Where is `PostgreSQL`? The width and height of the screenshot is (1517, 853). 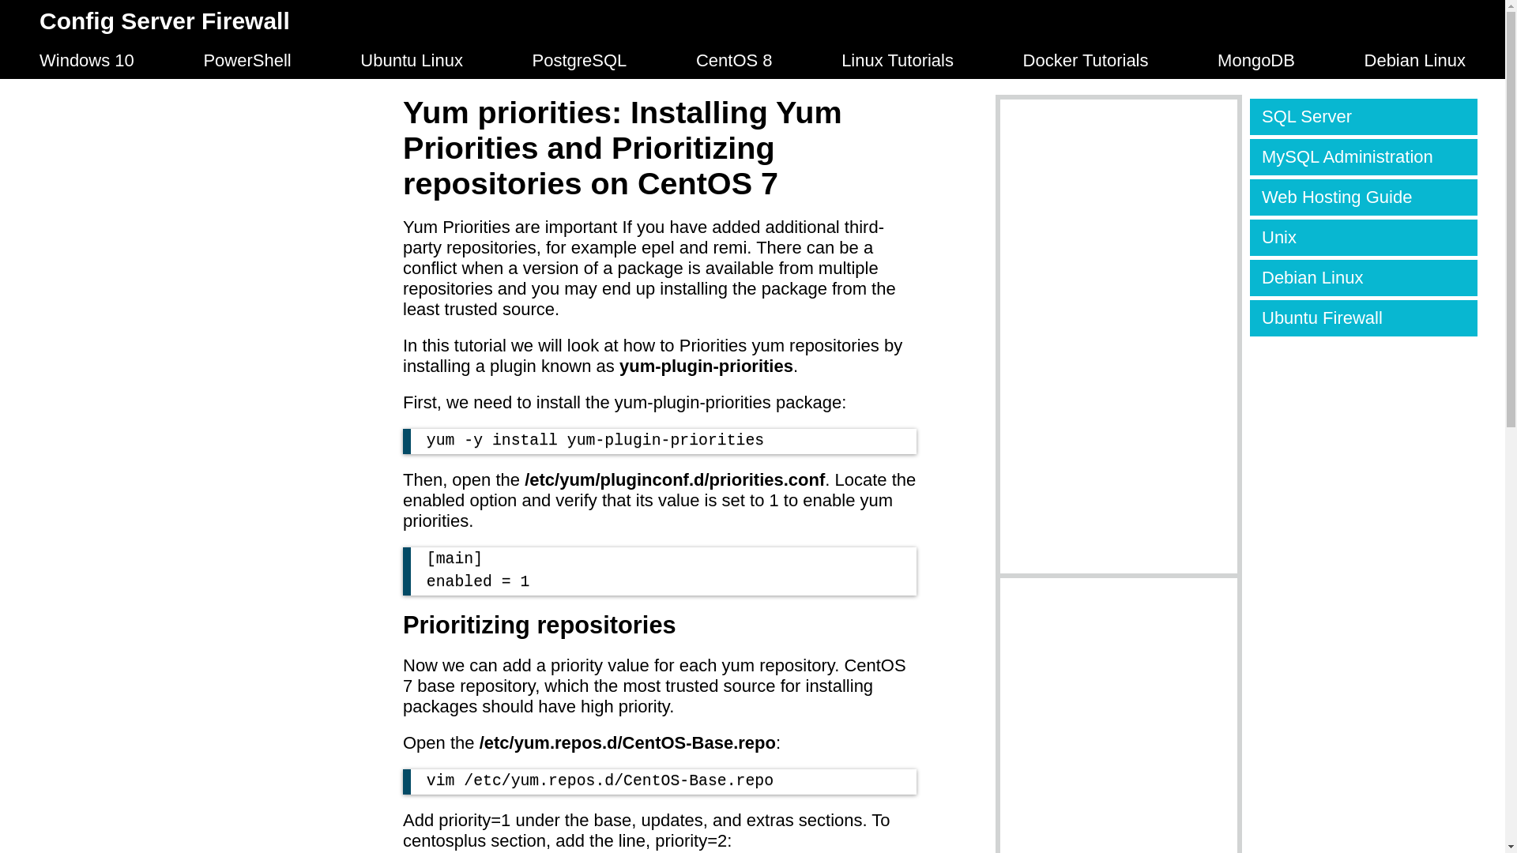
PostgreSQL is located at coordinates (580, 60).